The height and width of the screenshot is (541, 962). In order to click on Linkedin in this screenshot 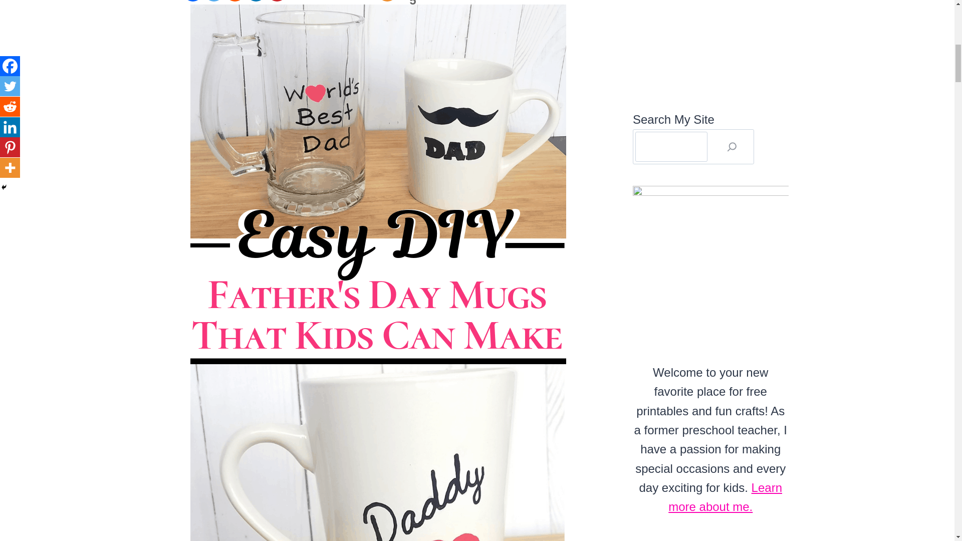, I will do `click(234, 1)`.